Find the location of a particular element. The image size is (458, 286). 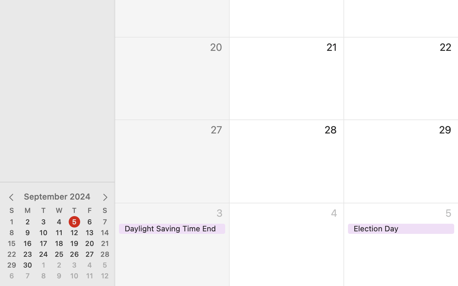

22 is located at coordinates (12, 255).